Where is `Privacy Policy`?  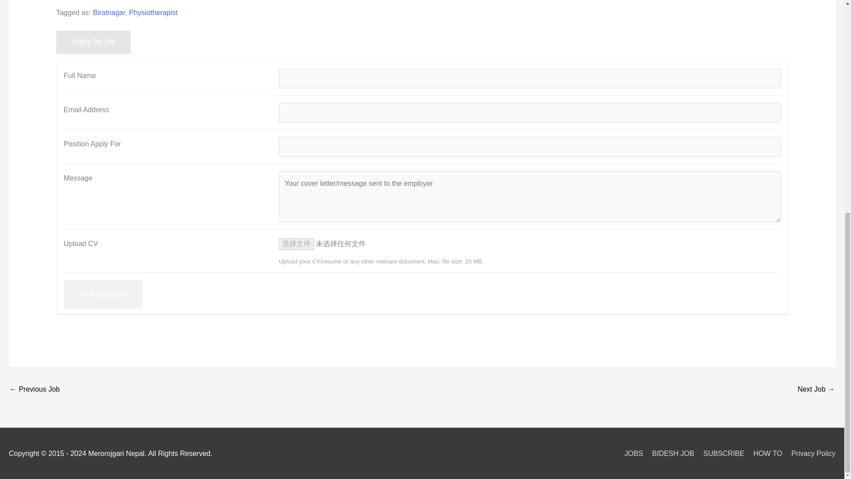
Privacy Policy is located at coordinates (809, 453).